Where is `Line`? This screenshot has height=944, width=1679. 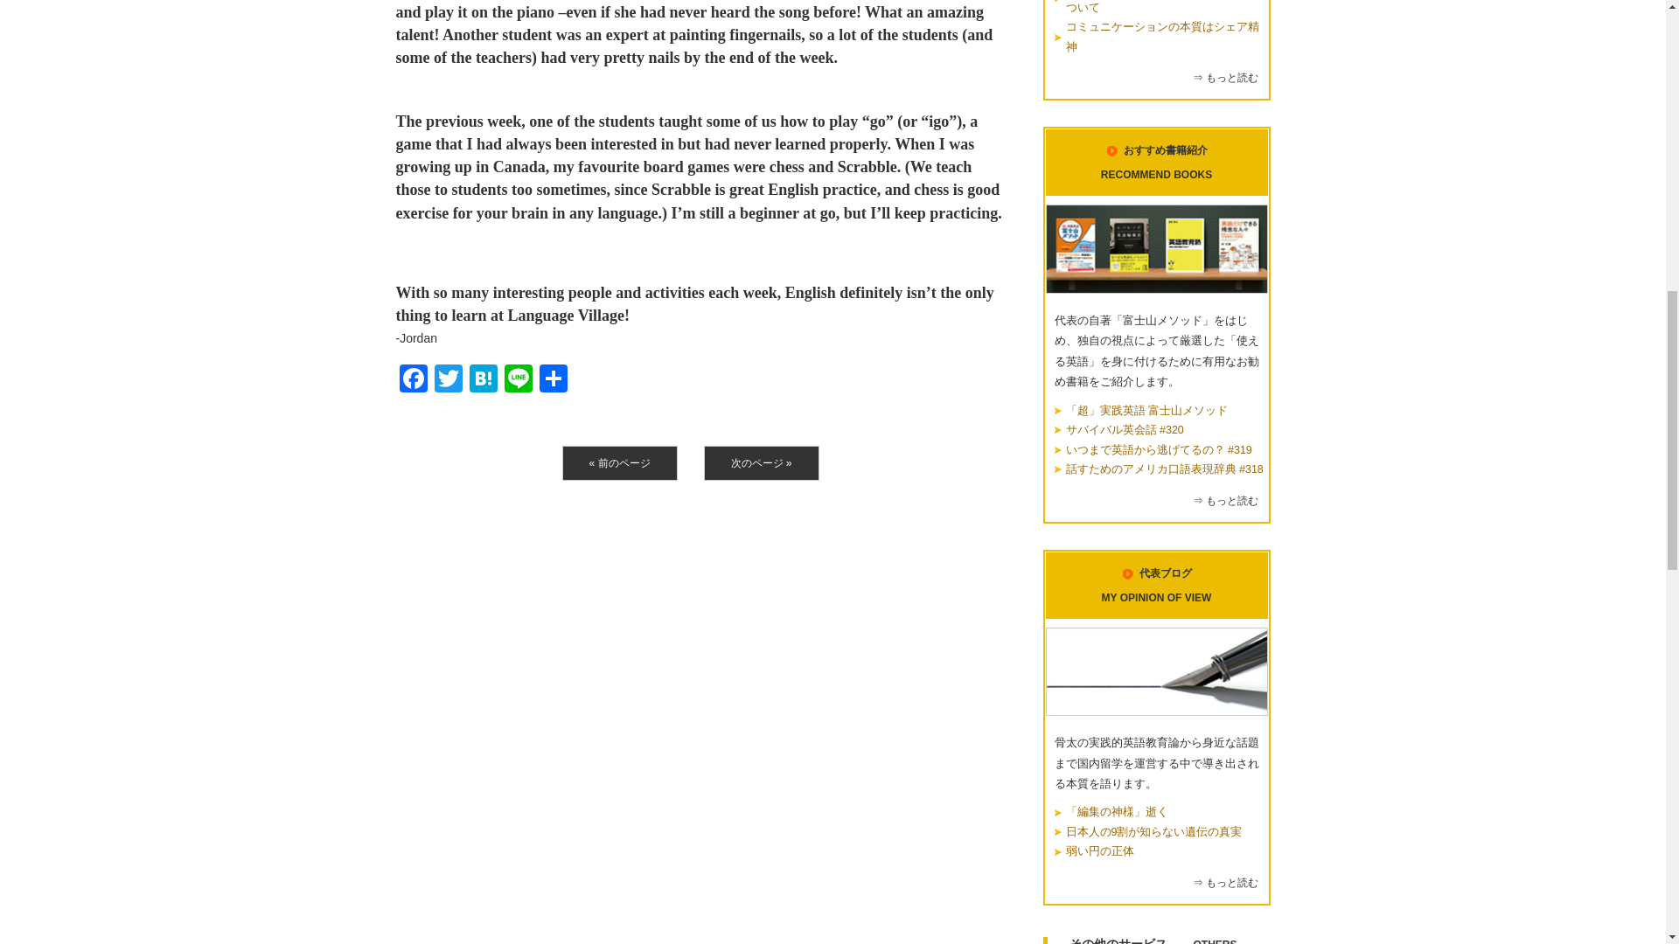
Line is located at coordinates (518, 379).